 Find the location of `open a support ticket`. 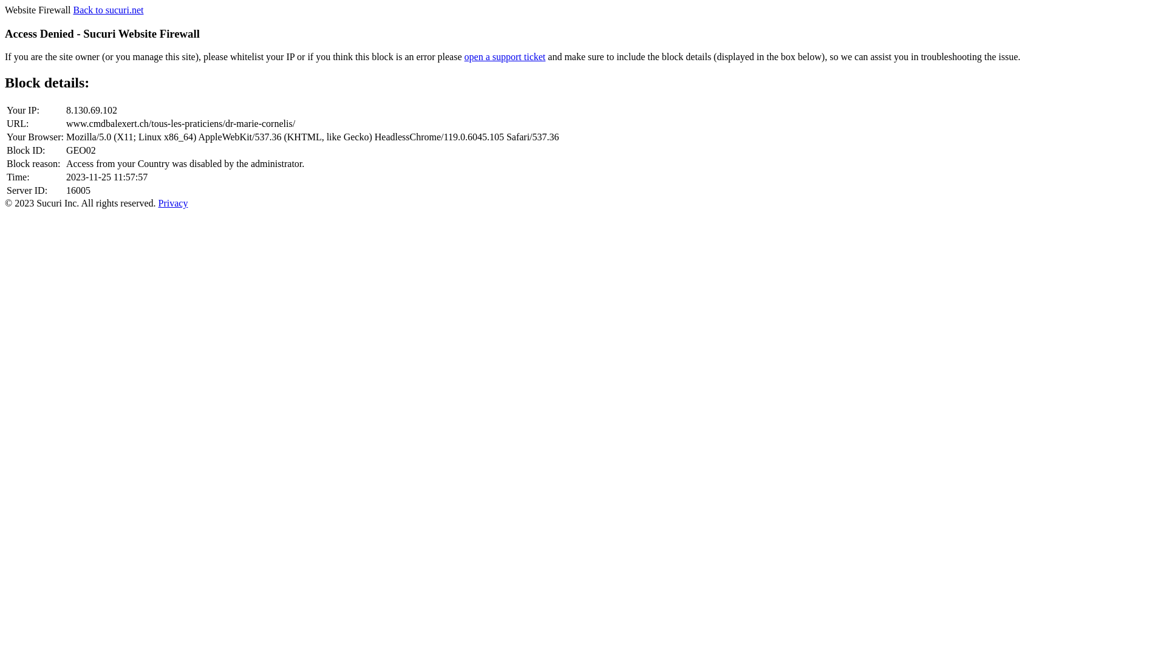

open a support ticket is located at coordinates (505, 57).